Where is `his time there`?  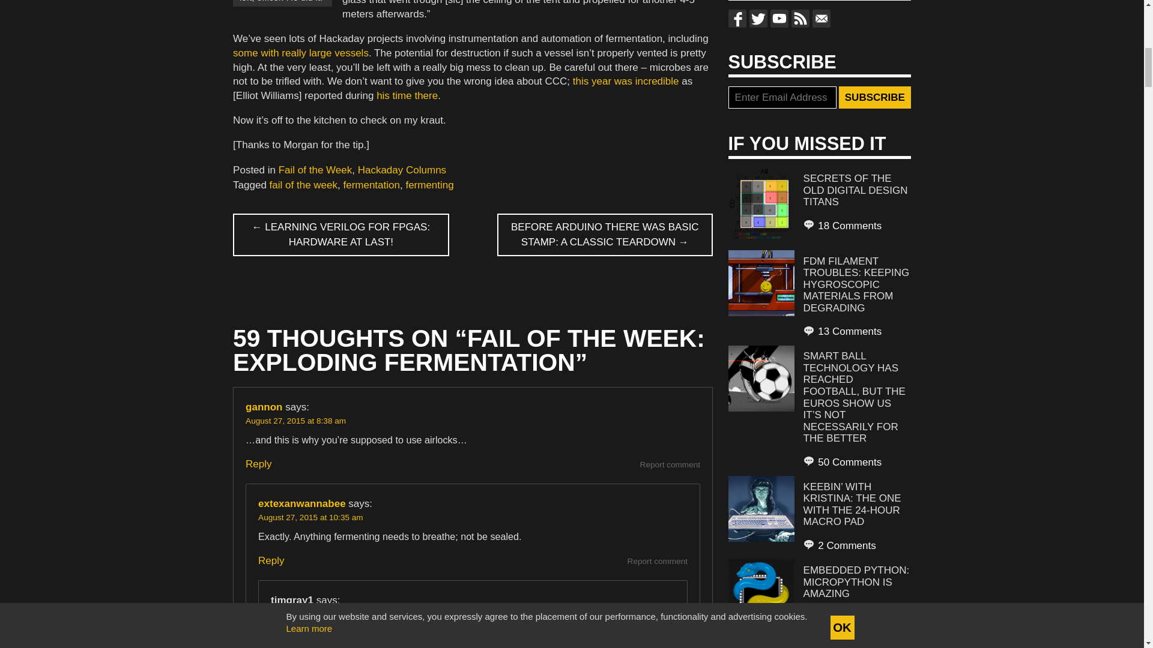 his time there is located at coordinates (407, 95).